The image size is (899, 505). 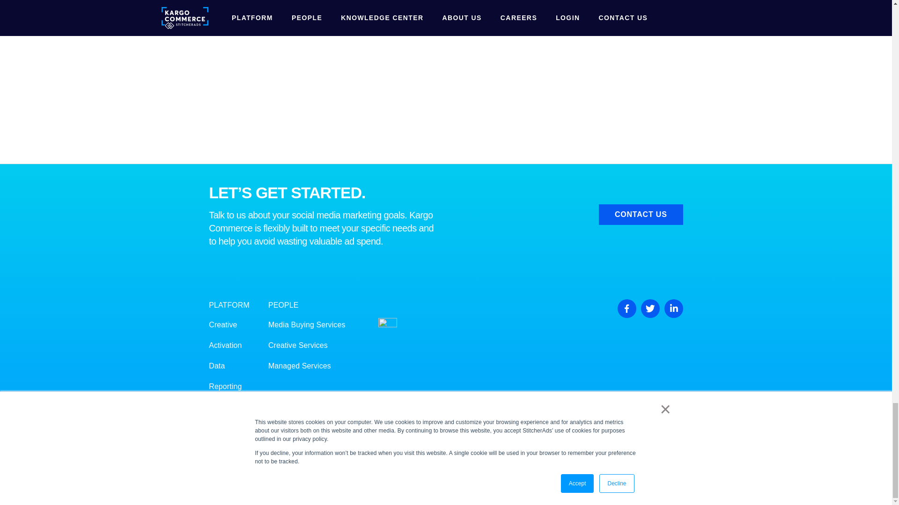 What do you see at coordinates (298, 345) in the screenshot?
I see `Creative Services` at bounding box center [298, 345].